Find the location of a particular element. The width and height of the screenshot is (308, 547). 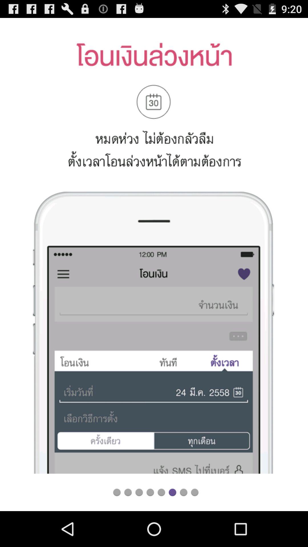

next page is located at coordinates (184, 492).